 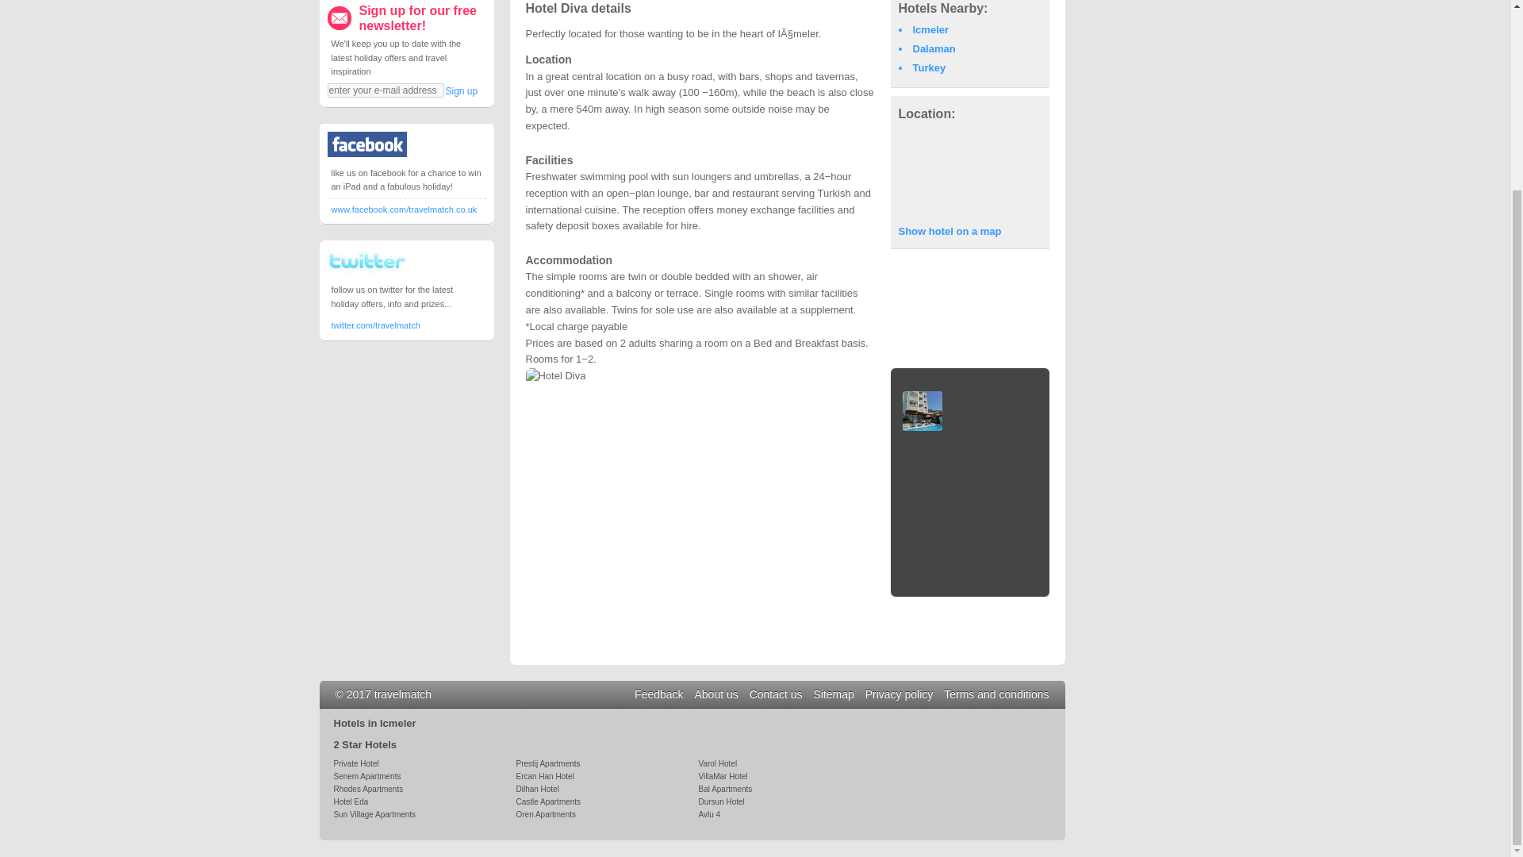 What do you see at coordinates (366, 776) in the screenshot?
I see `Senem Apartments` at bounding box center [366, 776].